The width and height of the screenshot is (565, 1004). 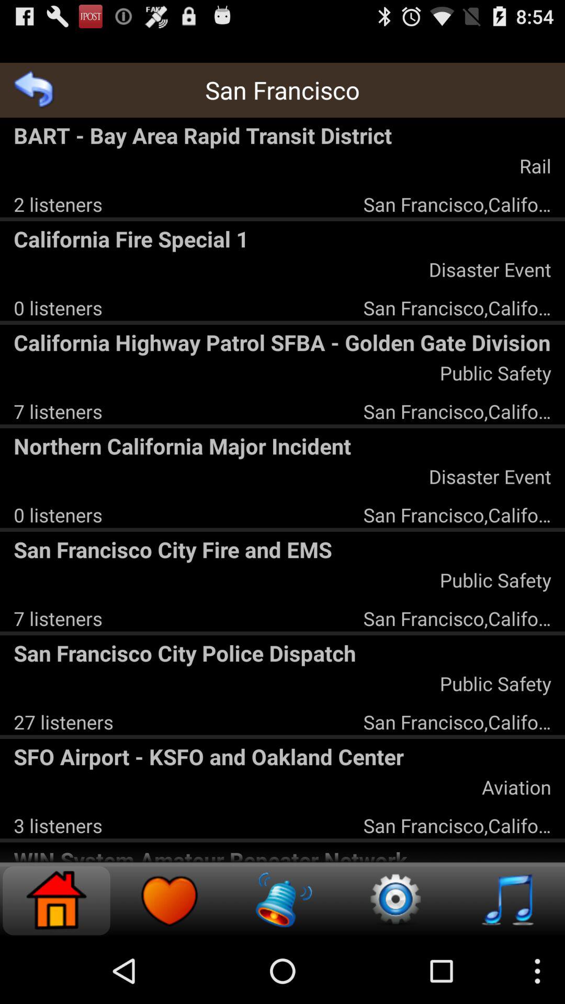 What do you see at coordinates (282, 238) in the screenshot?
I see `press california fire special app` at bounding box center [282, 238].